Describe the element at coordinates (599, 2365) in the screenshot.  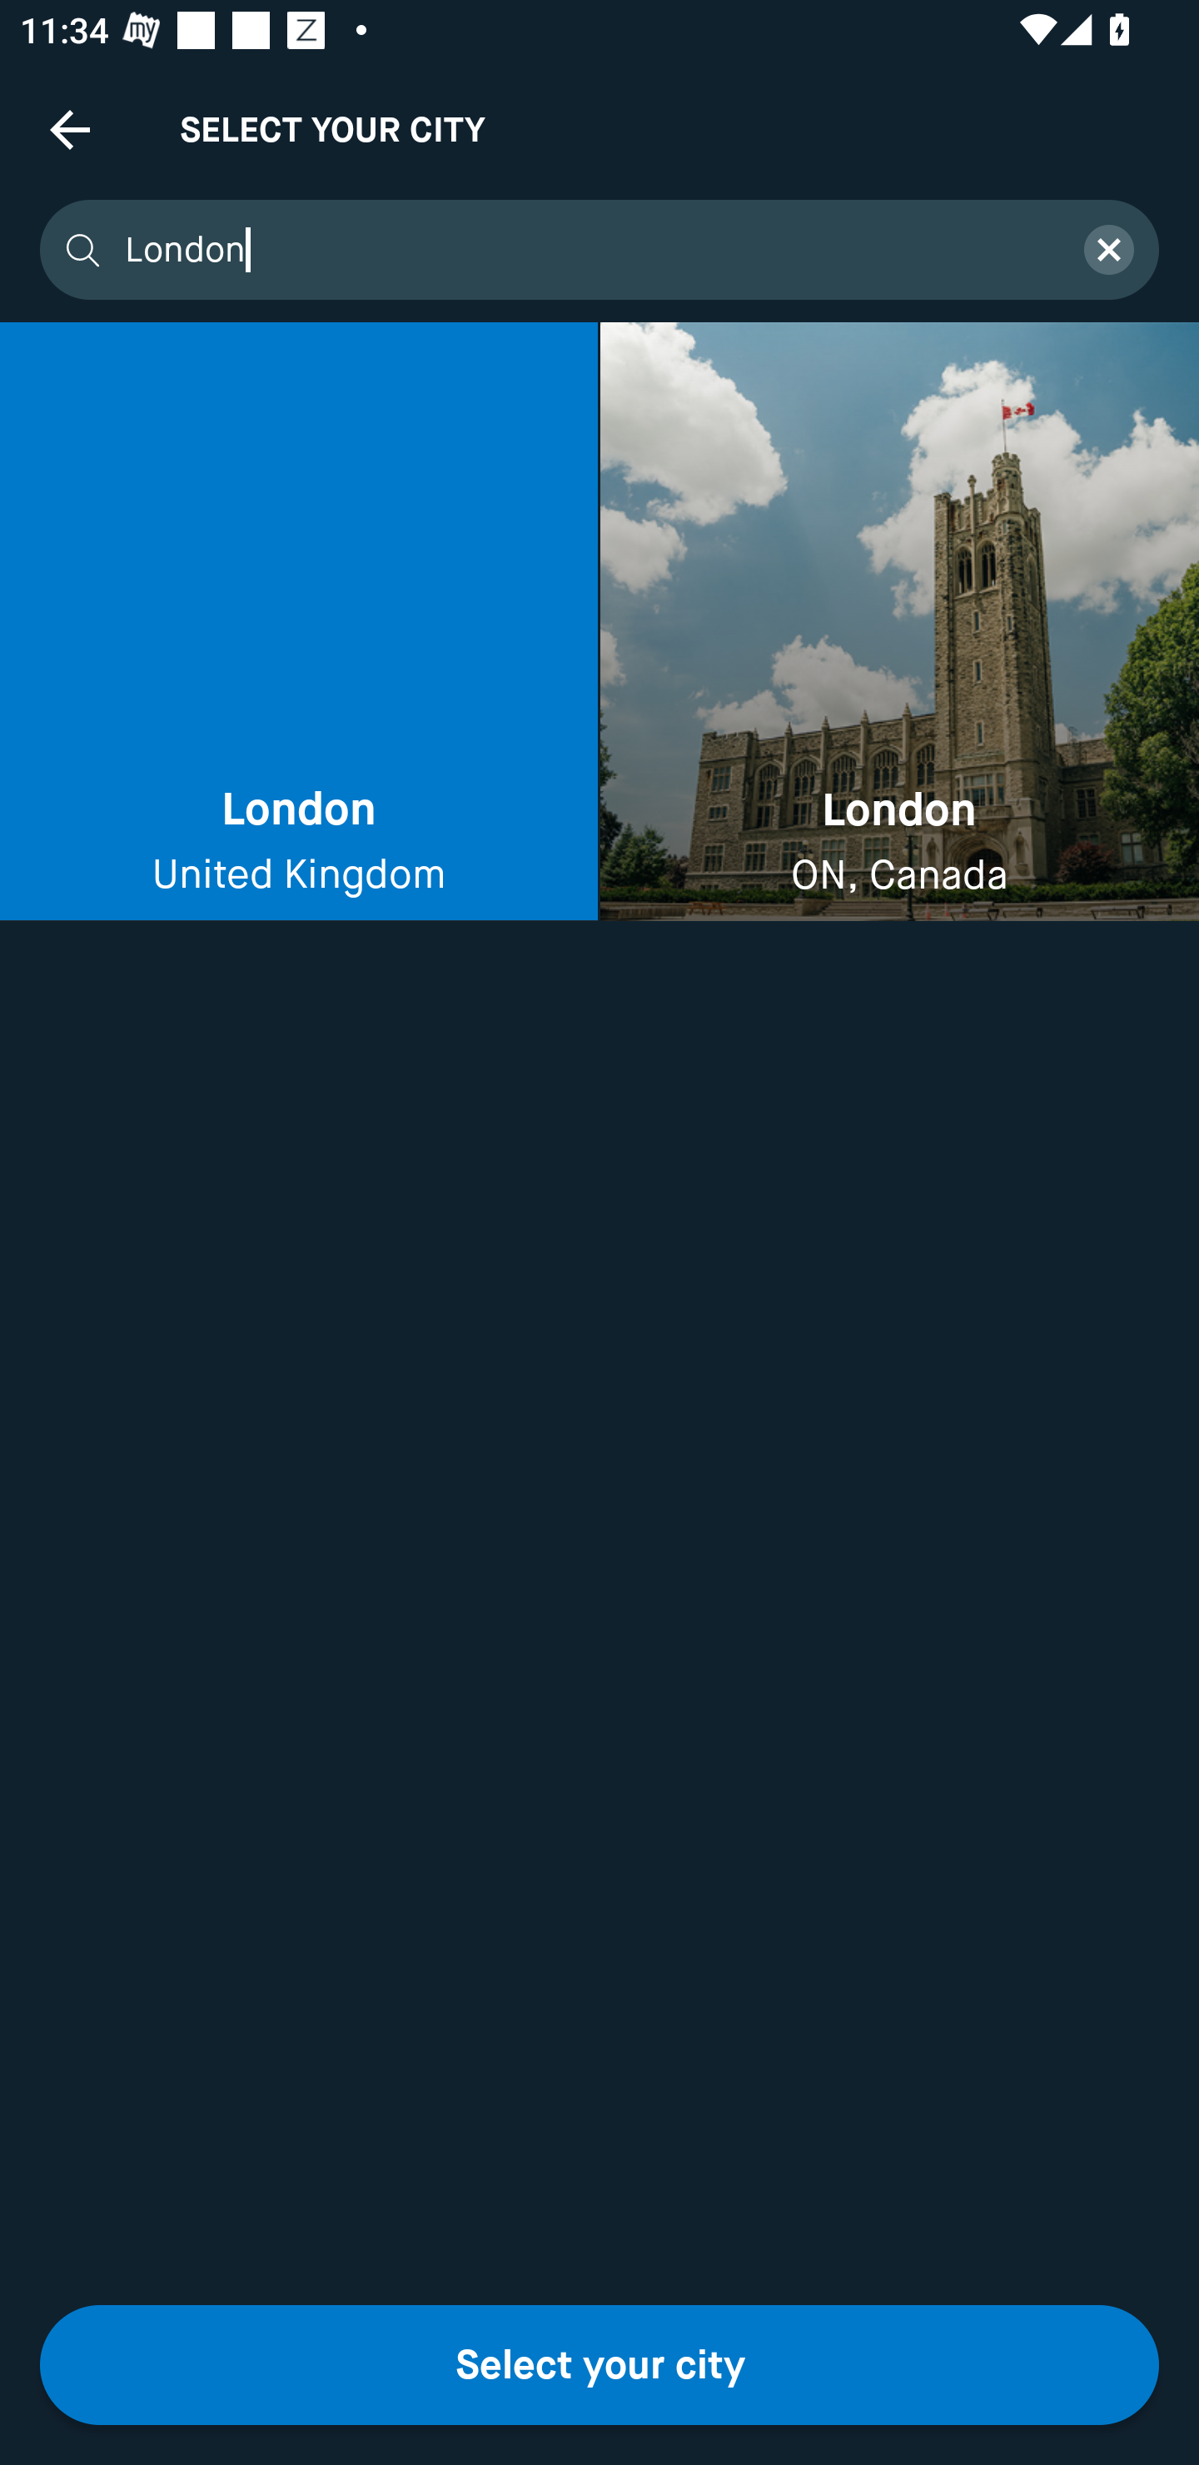
I see `Select your city` at that location.